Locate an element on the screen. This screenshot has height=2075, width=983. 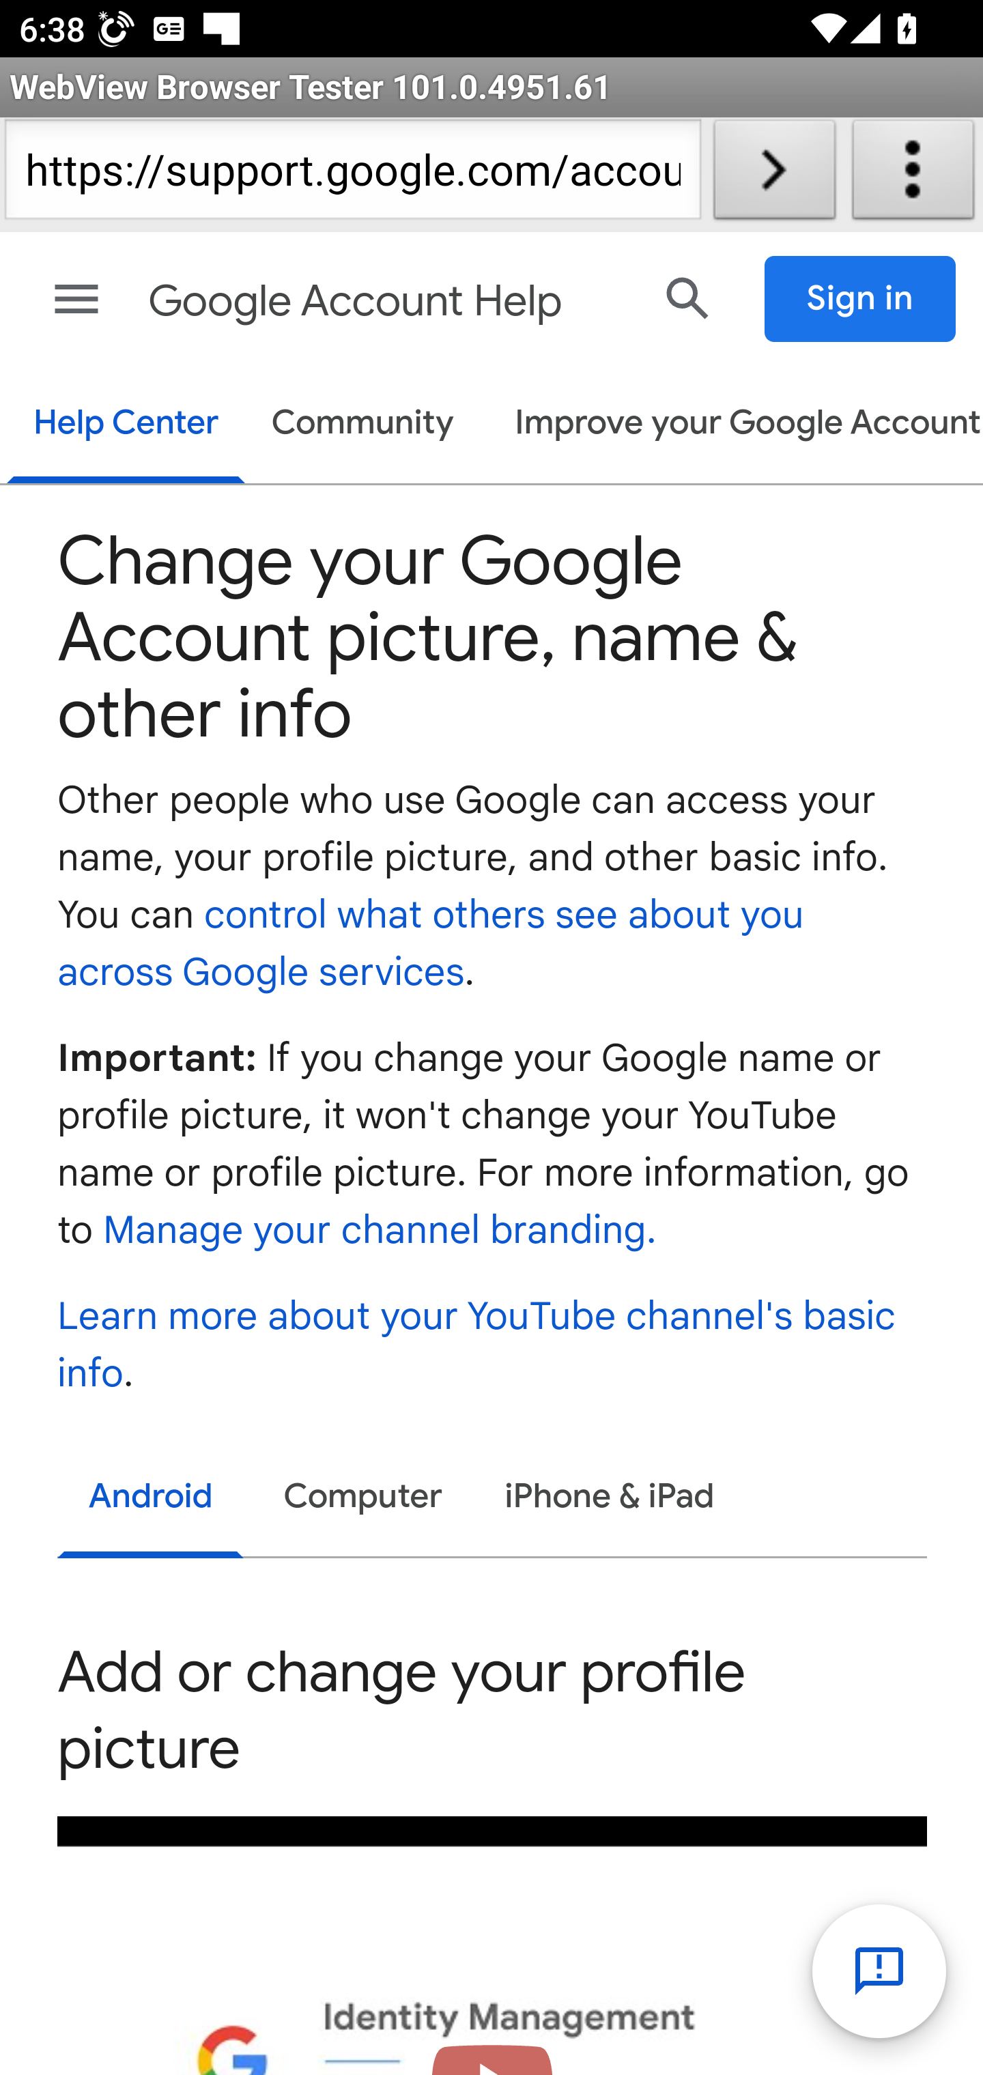
Manage your channel branding. is located at coordinates (378, 1233).